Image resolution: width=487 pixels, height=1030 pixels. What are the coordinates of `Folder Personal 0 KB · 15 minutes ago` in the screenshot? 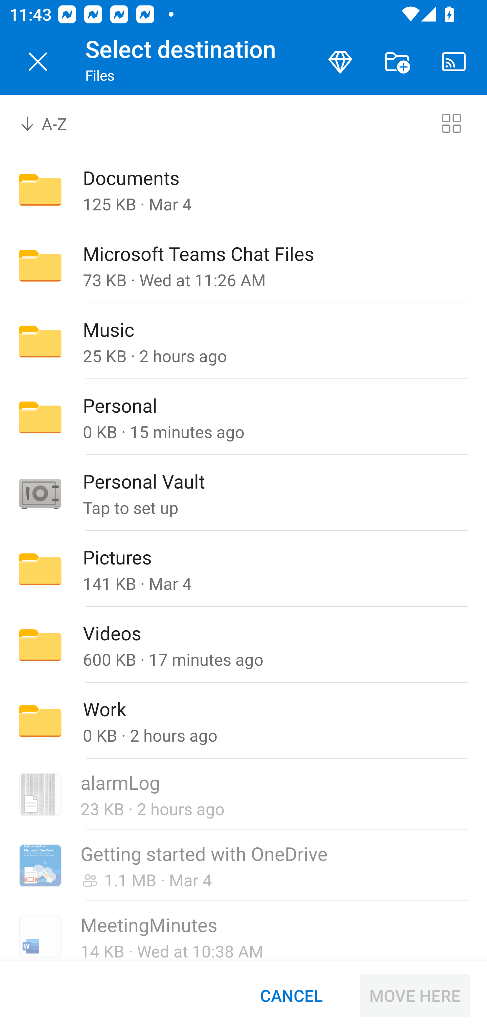 It's located at (243, 417).